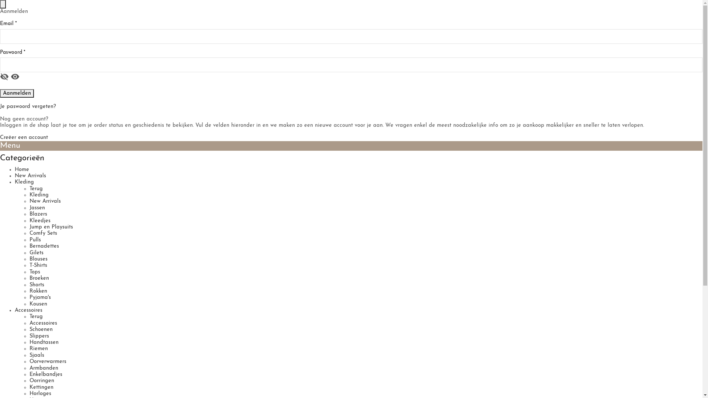 The width and height of the screenshot is (708, 398). Describe the element at coordinates (38, 214) in the screenshot. I see `Blazers` at that location.